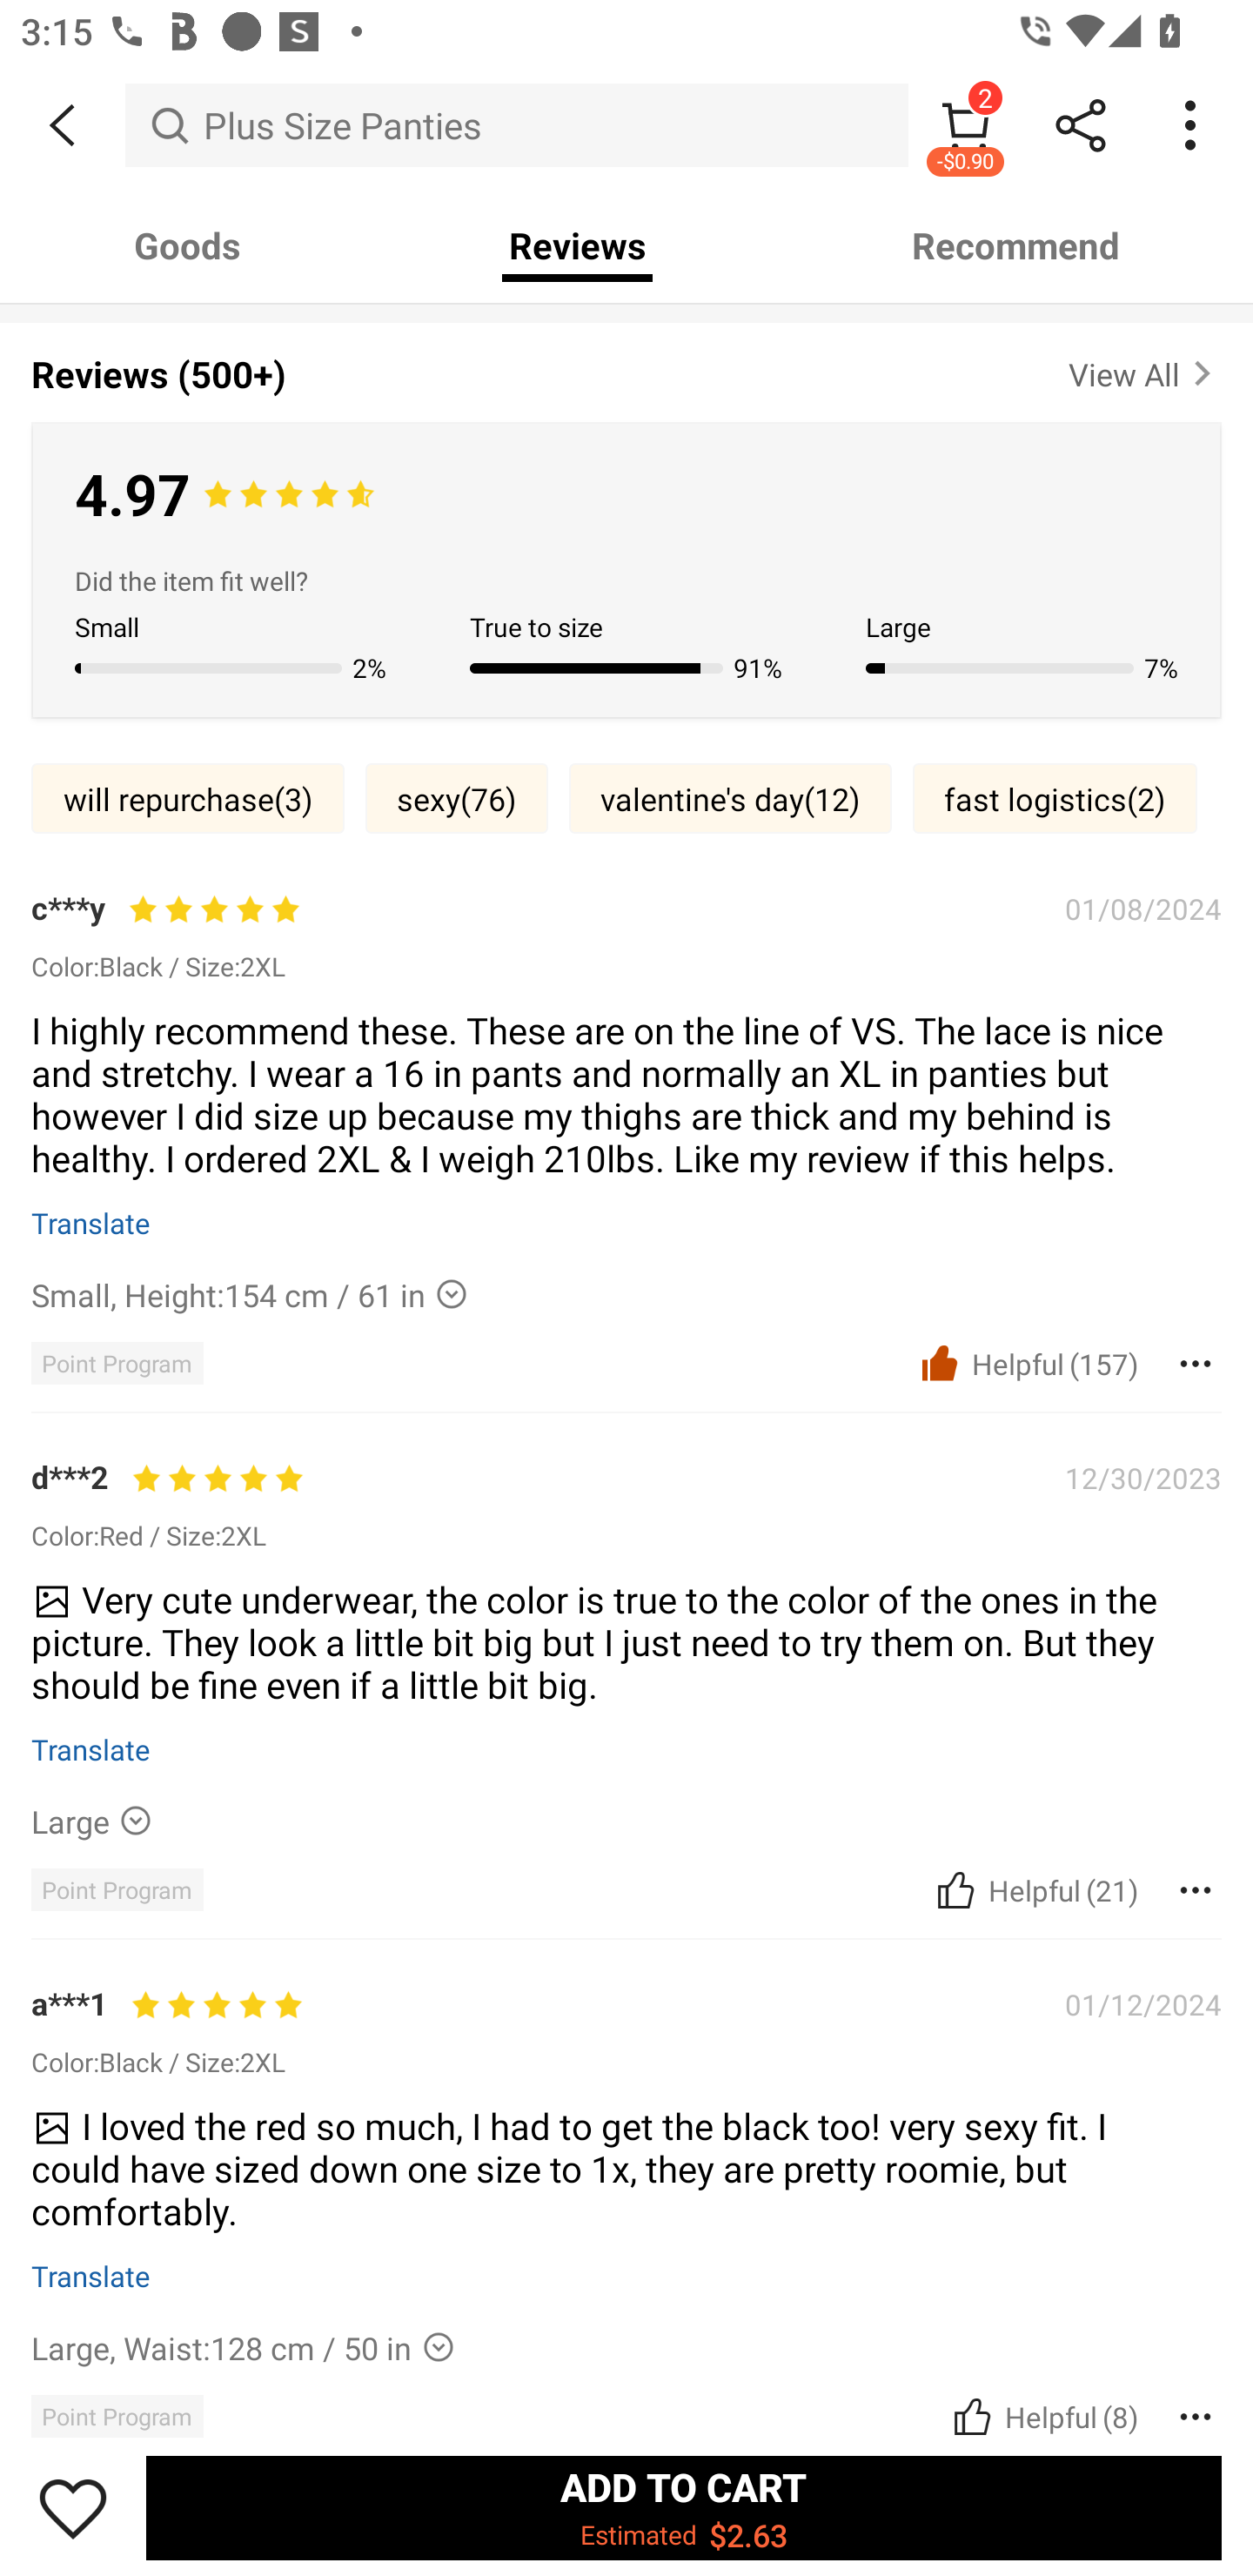 The height and width of the screenshot is (2576, 1253). What do you see at coordinates (1034, 1890) in the screenshot?
I see `Cancel Helpful Was this article helpful? (21)` at bounding box center [1034, 1890].